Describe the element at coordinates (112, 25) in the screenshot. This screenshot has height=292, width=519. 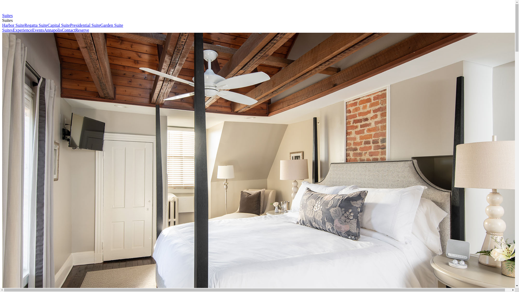
I see `Garden Suite` at that location.